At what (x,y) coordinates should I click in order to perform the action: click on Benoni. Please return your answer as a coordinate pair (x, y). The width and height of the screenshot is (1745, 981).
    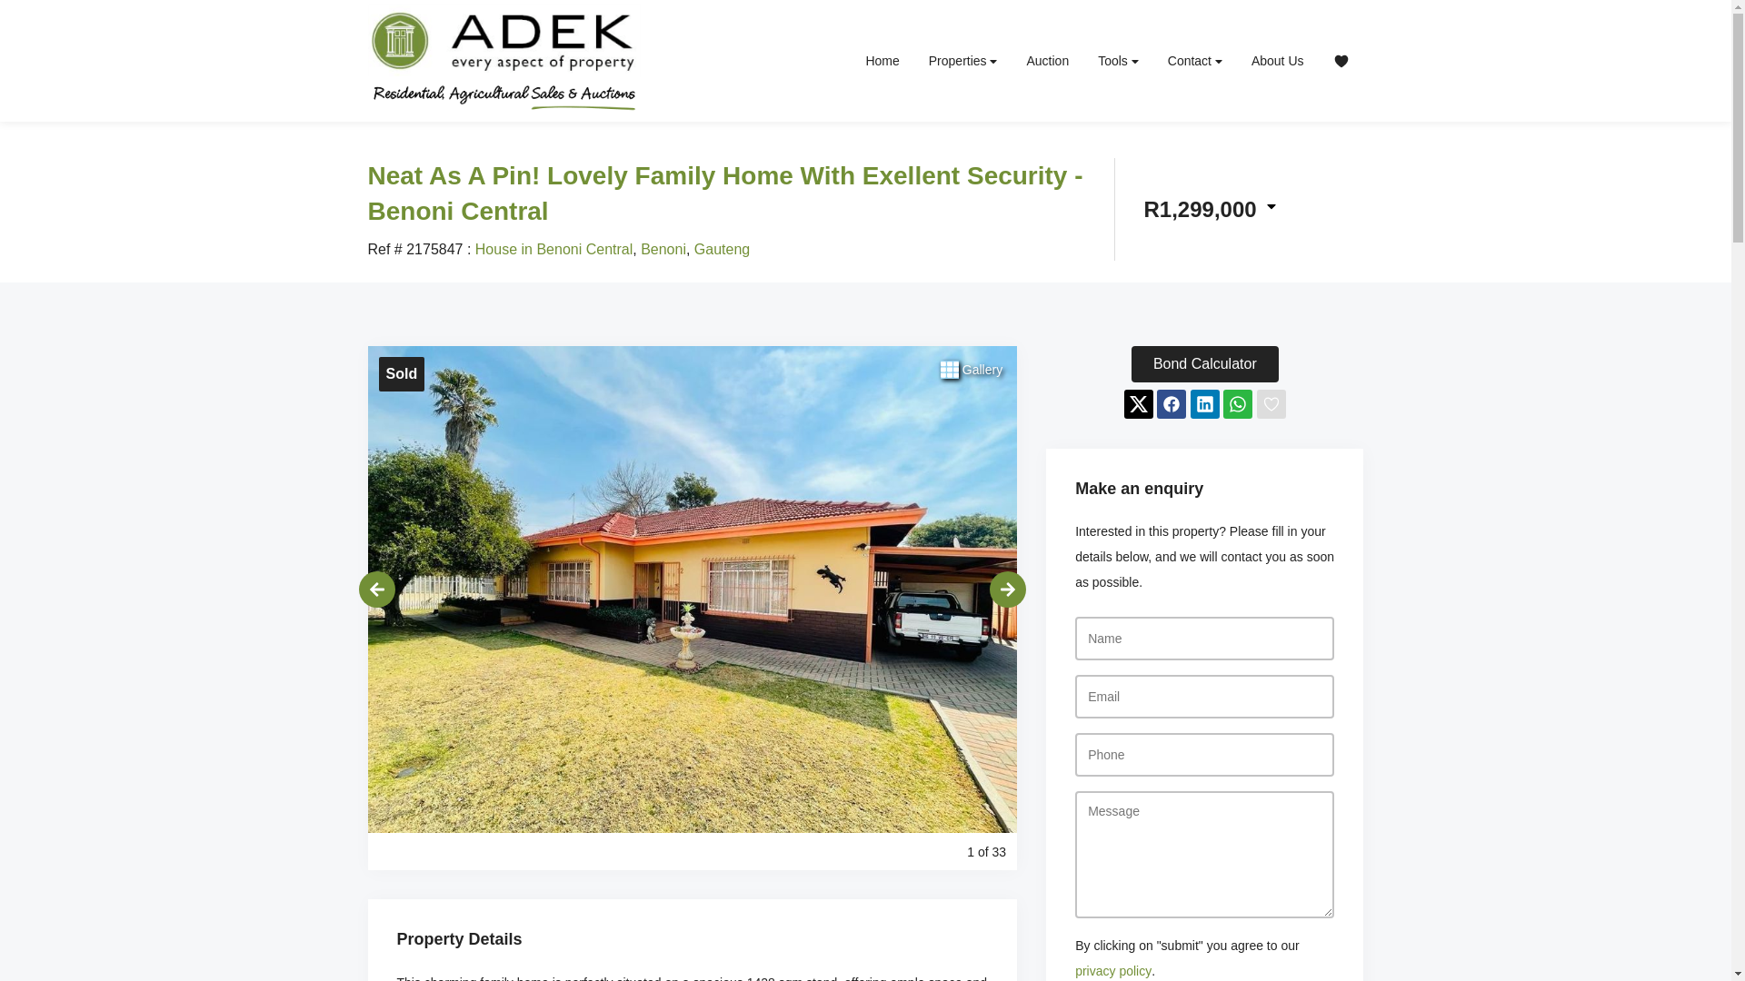
    Looking at the image, I should click on (663, 249).